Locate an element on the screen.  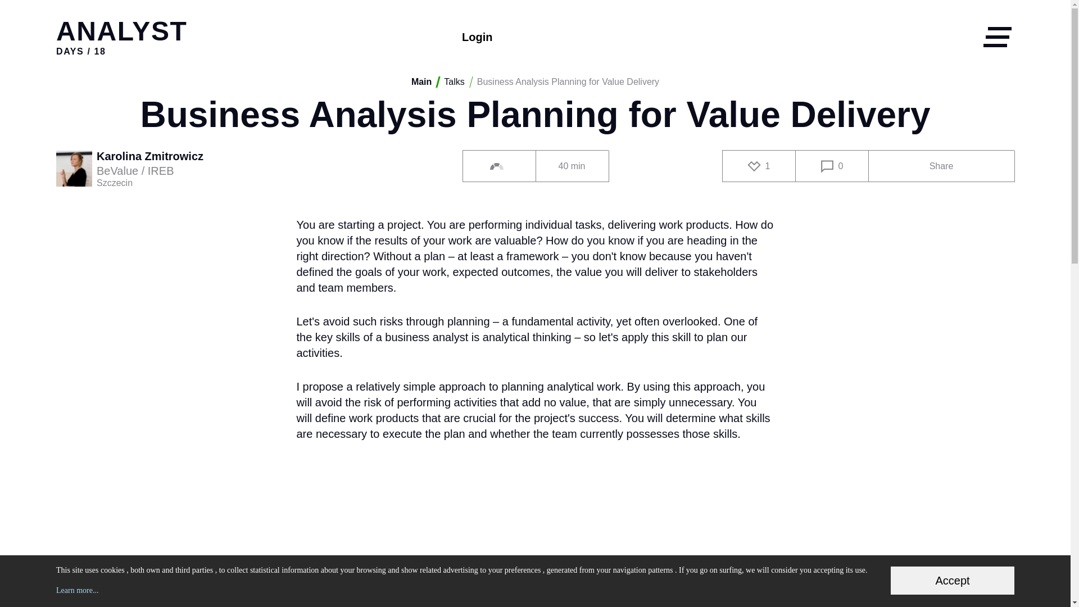
Learn more... is located at coordinates (76, 590).